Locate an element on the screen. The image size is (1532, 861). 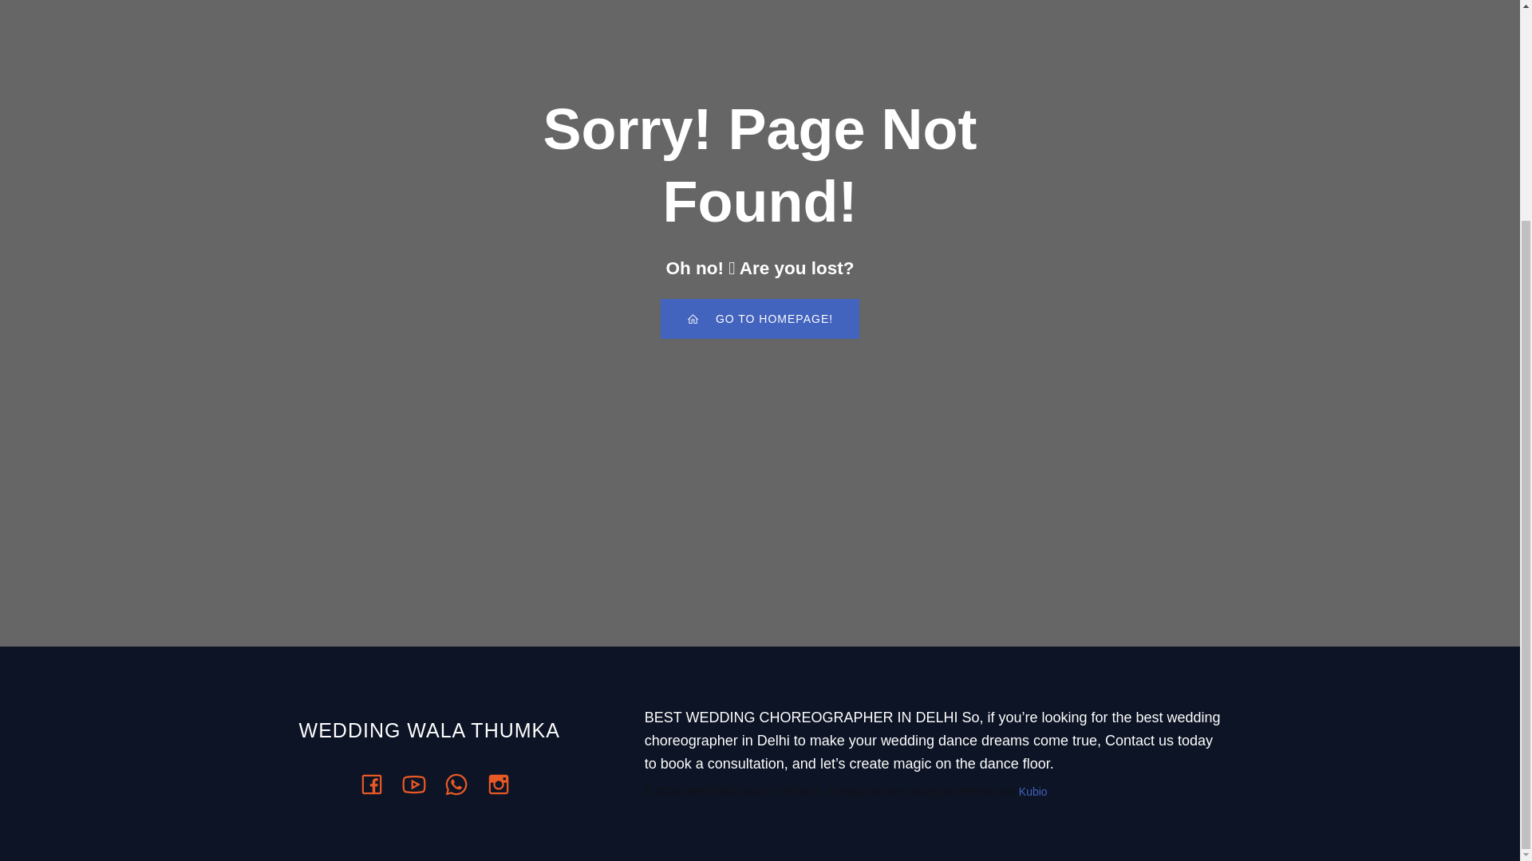
GO TO HOMEPAGE! is located at coordinates (760, 319).